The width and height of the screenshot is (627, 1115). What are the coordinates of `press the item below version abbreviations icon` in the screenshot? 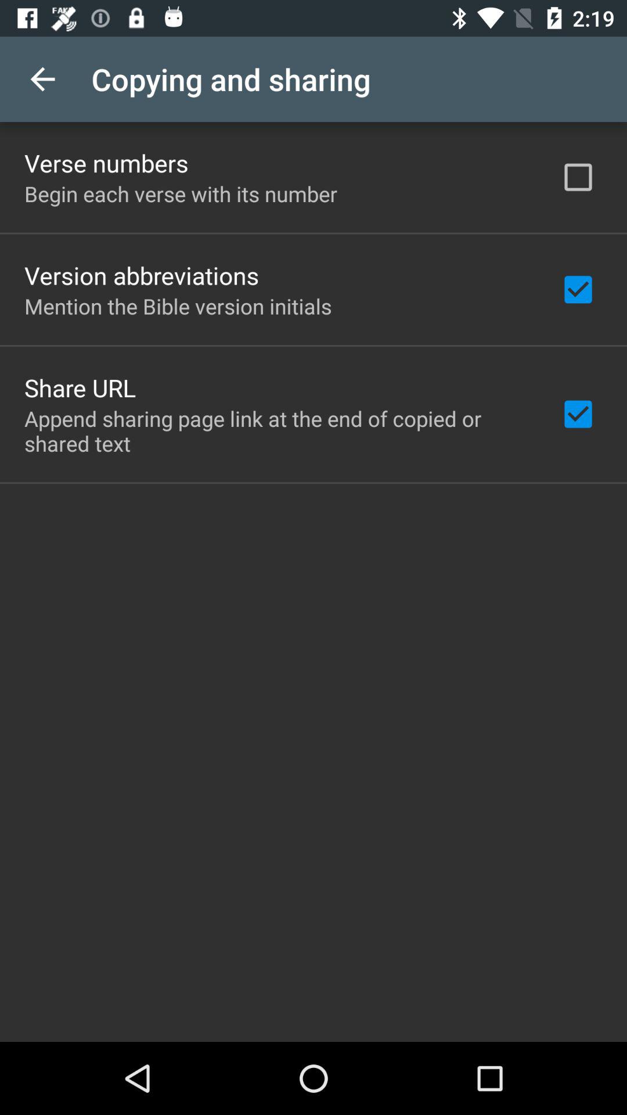 It's located at (178, 305).